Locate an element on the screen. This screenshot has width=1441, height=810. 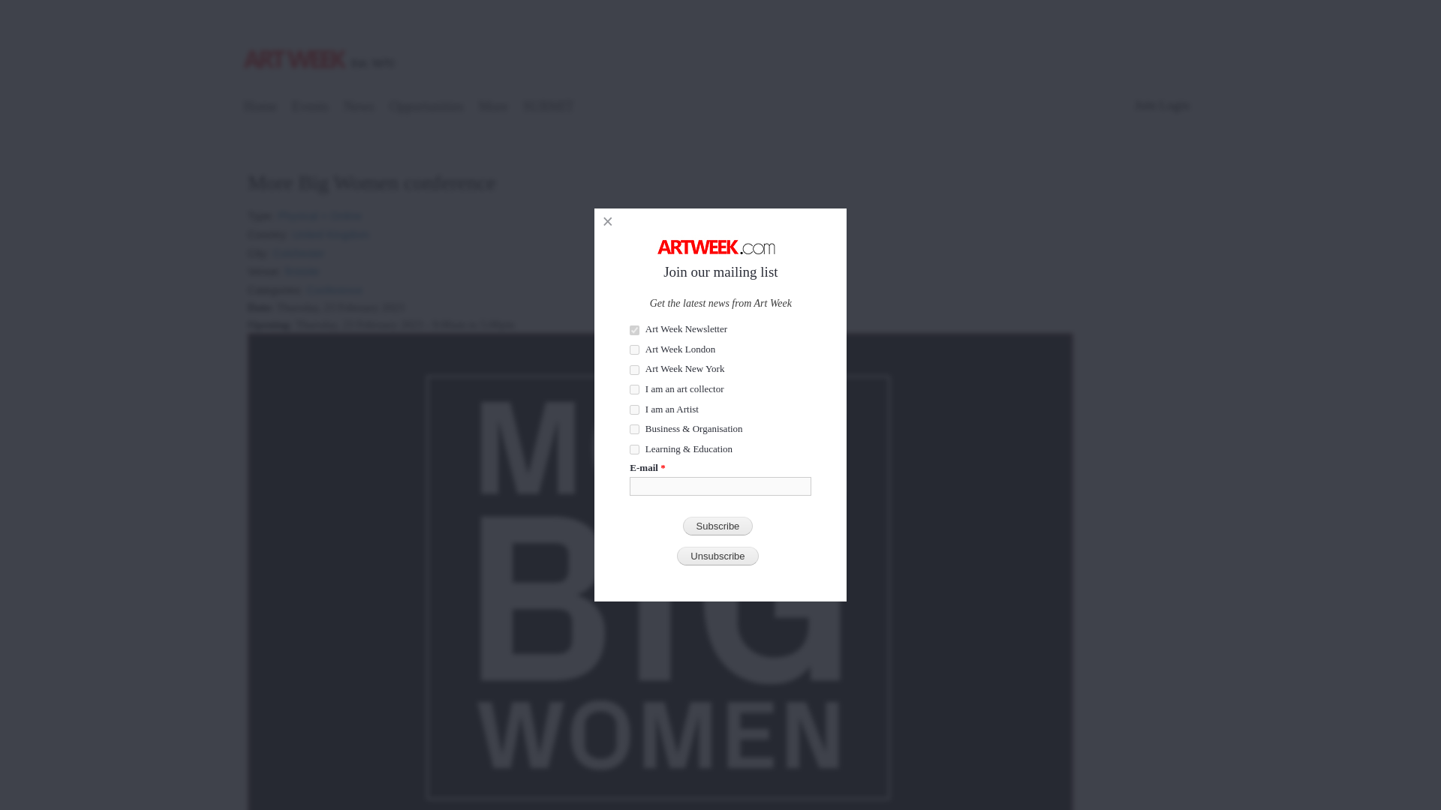
6189 is located at coordinates (635, 429).